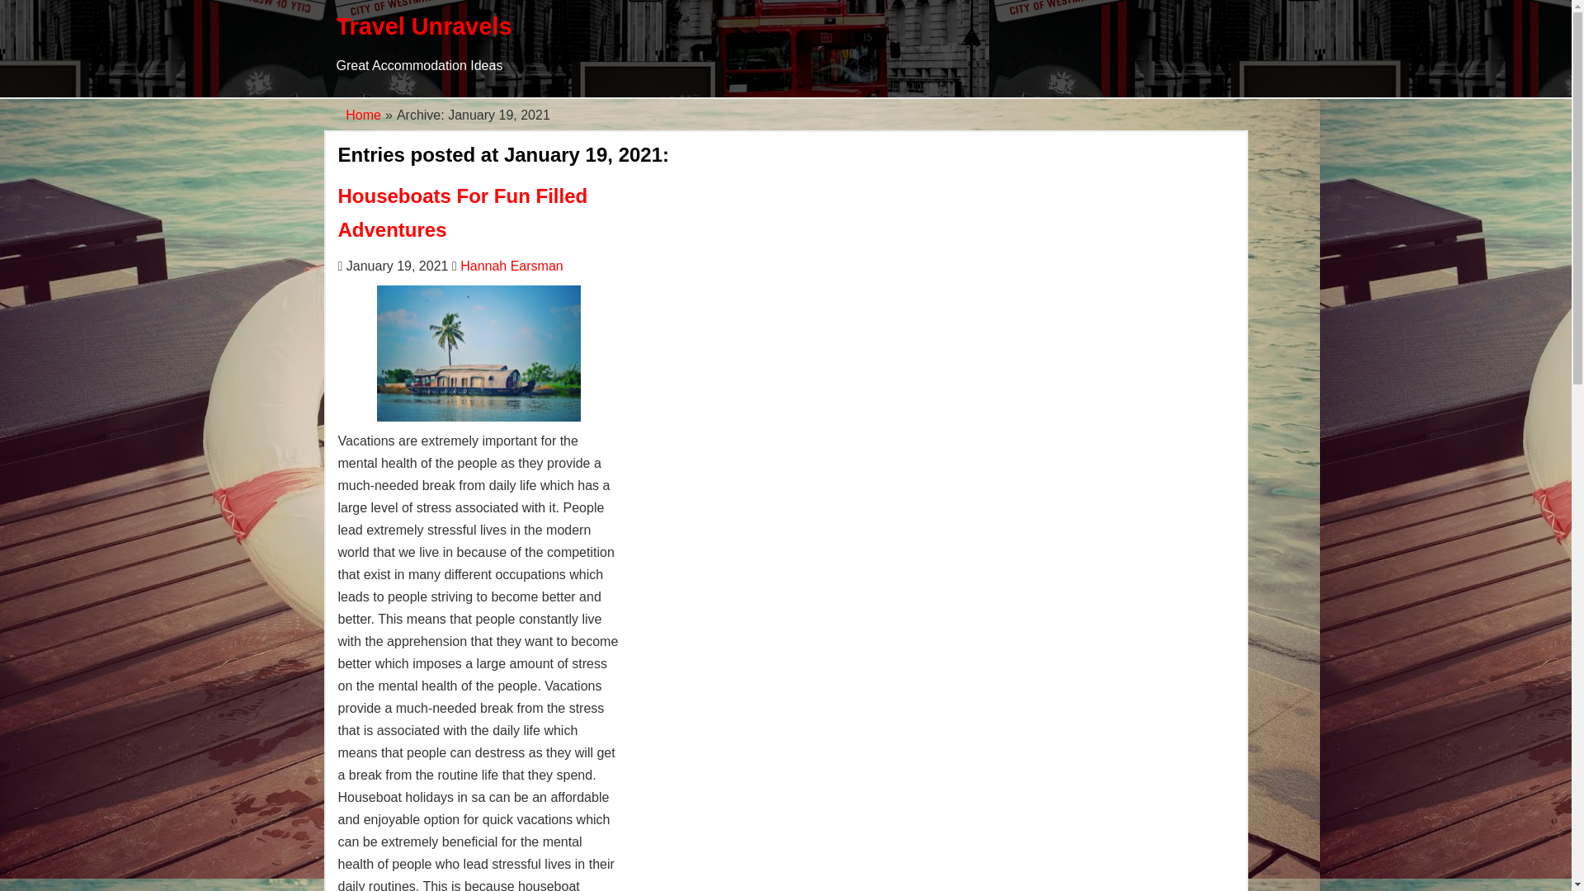 This screenshot has height=891, width=1584. Describe the element at coordinates (511, 266) in the screenshot. I see `Posts by Hannah Earsman` at that location.